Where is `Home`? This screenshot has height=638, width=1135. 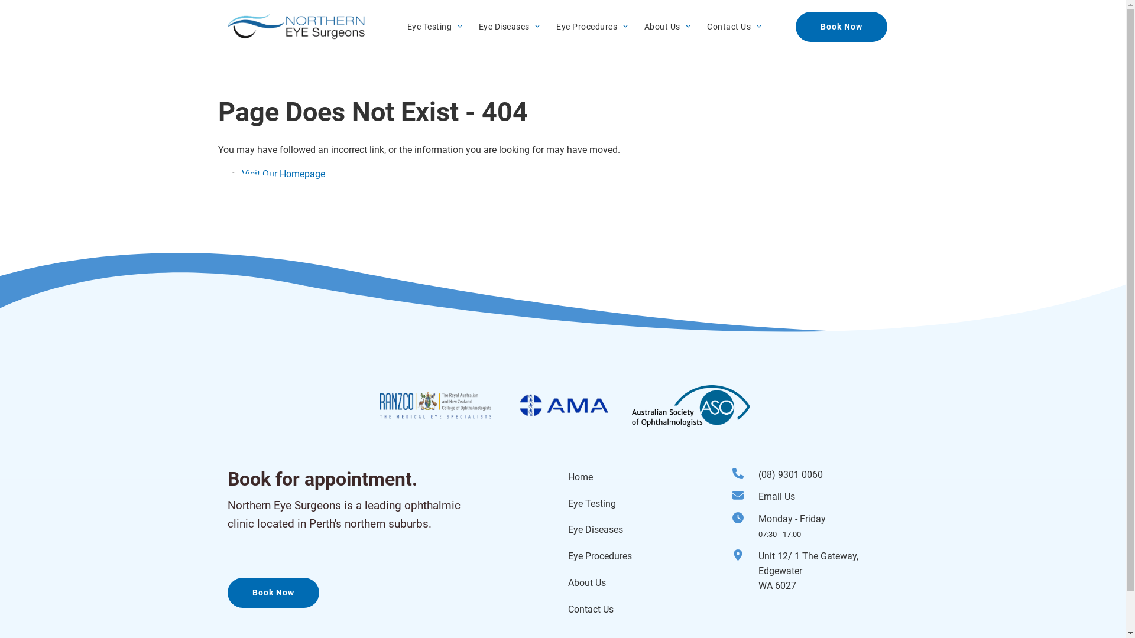
Home is located at coordinates (580, 477).